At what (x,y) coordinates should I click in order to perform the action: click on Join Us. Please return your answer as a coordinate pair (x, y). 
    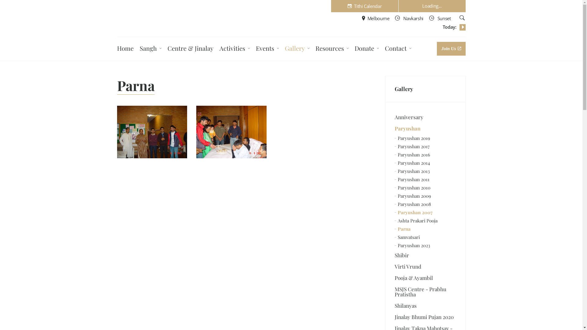
    Looking at the image, I should click on (451, 49).